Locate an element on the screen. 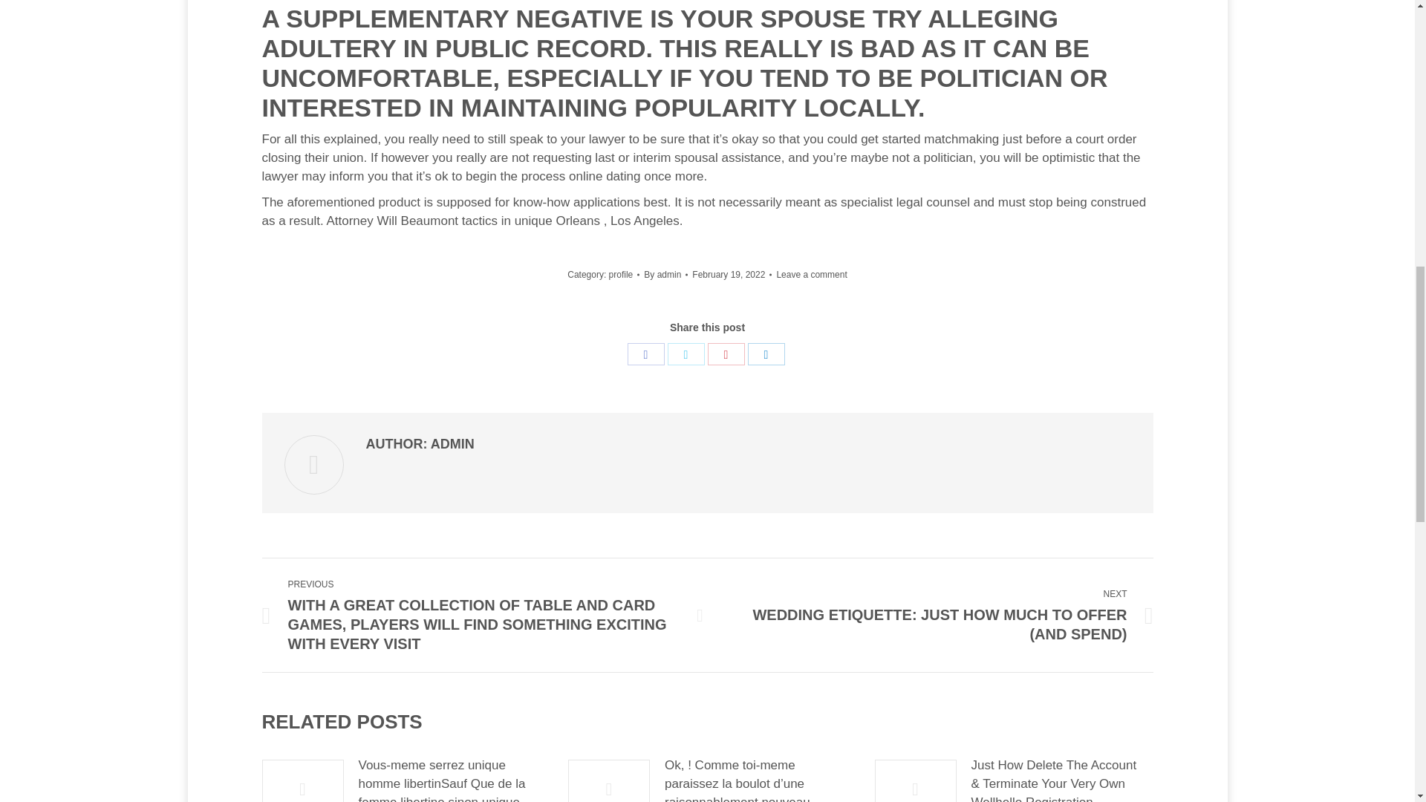  Share on Facebook is located at coordinates (645, 354).